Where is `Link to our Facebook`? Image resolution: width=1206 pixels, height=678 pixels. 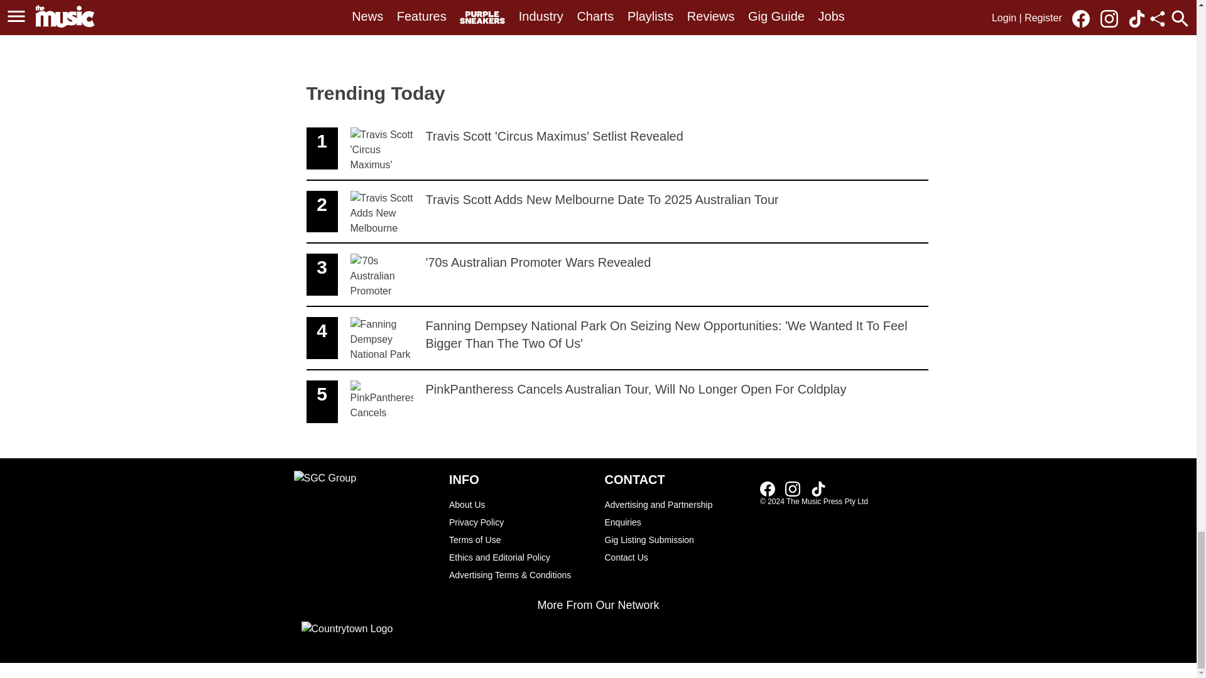
Link to our Facebook is located at coordinates (676, 513).